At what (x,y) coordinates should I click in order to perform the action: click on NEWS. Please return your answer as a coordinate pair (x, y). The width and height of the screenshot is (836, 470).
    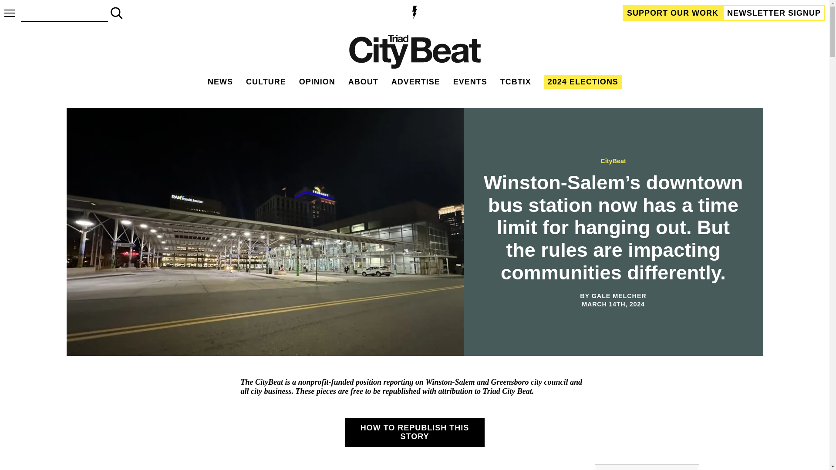
    Looking at the image, I should click on (220, 82).